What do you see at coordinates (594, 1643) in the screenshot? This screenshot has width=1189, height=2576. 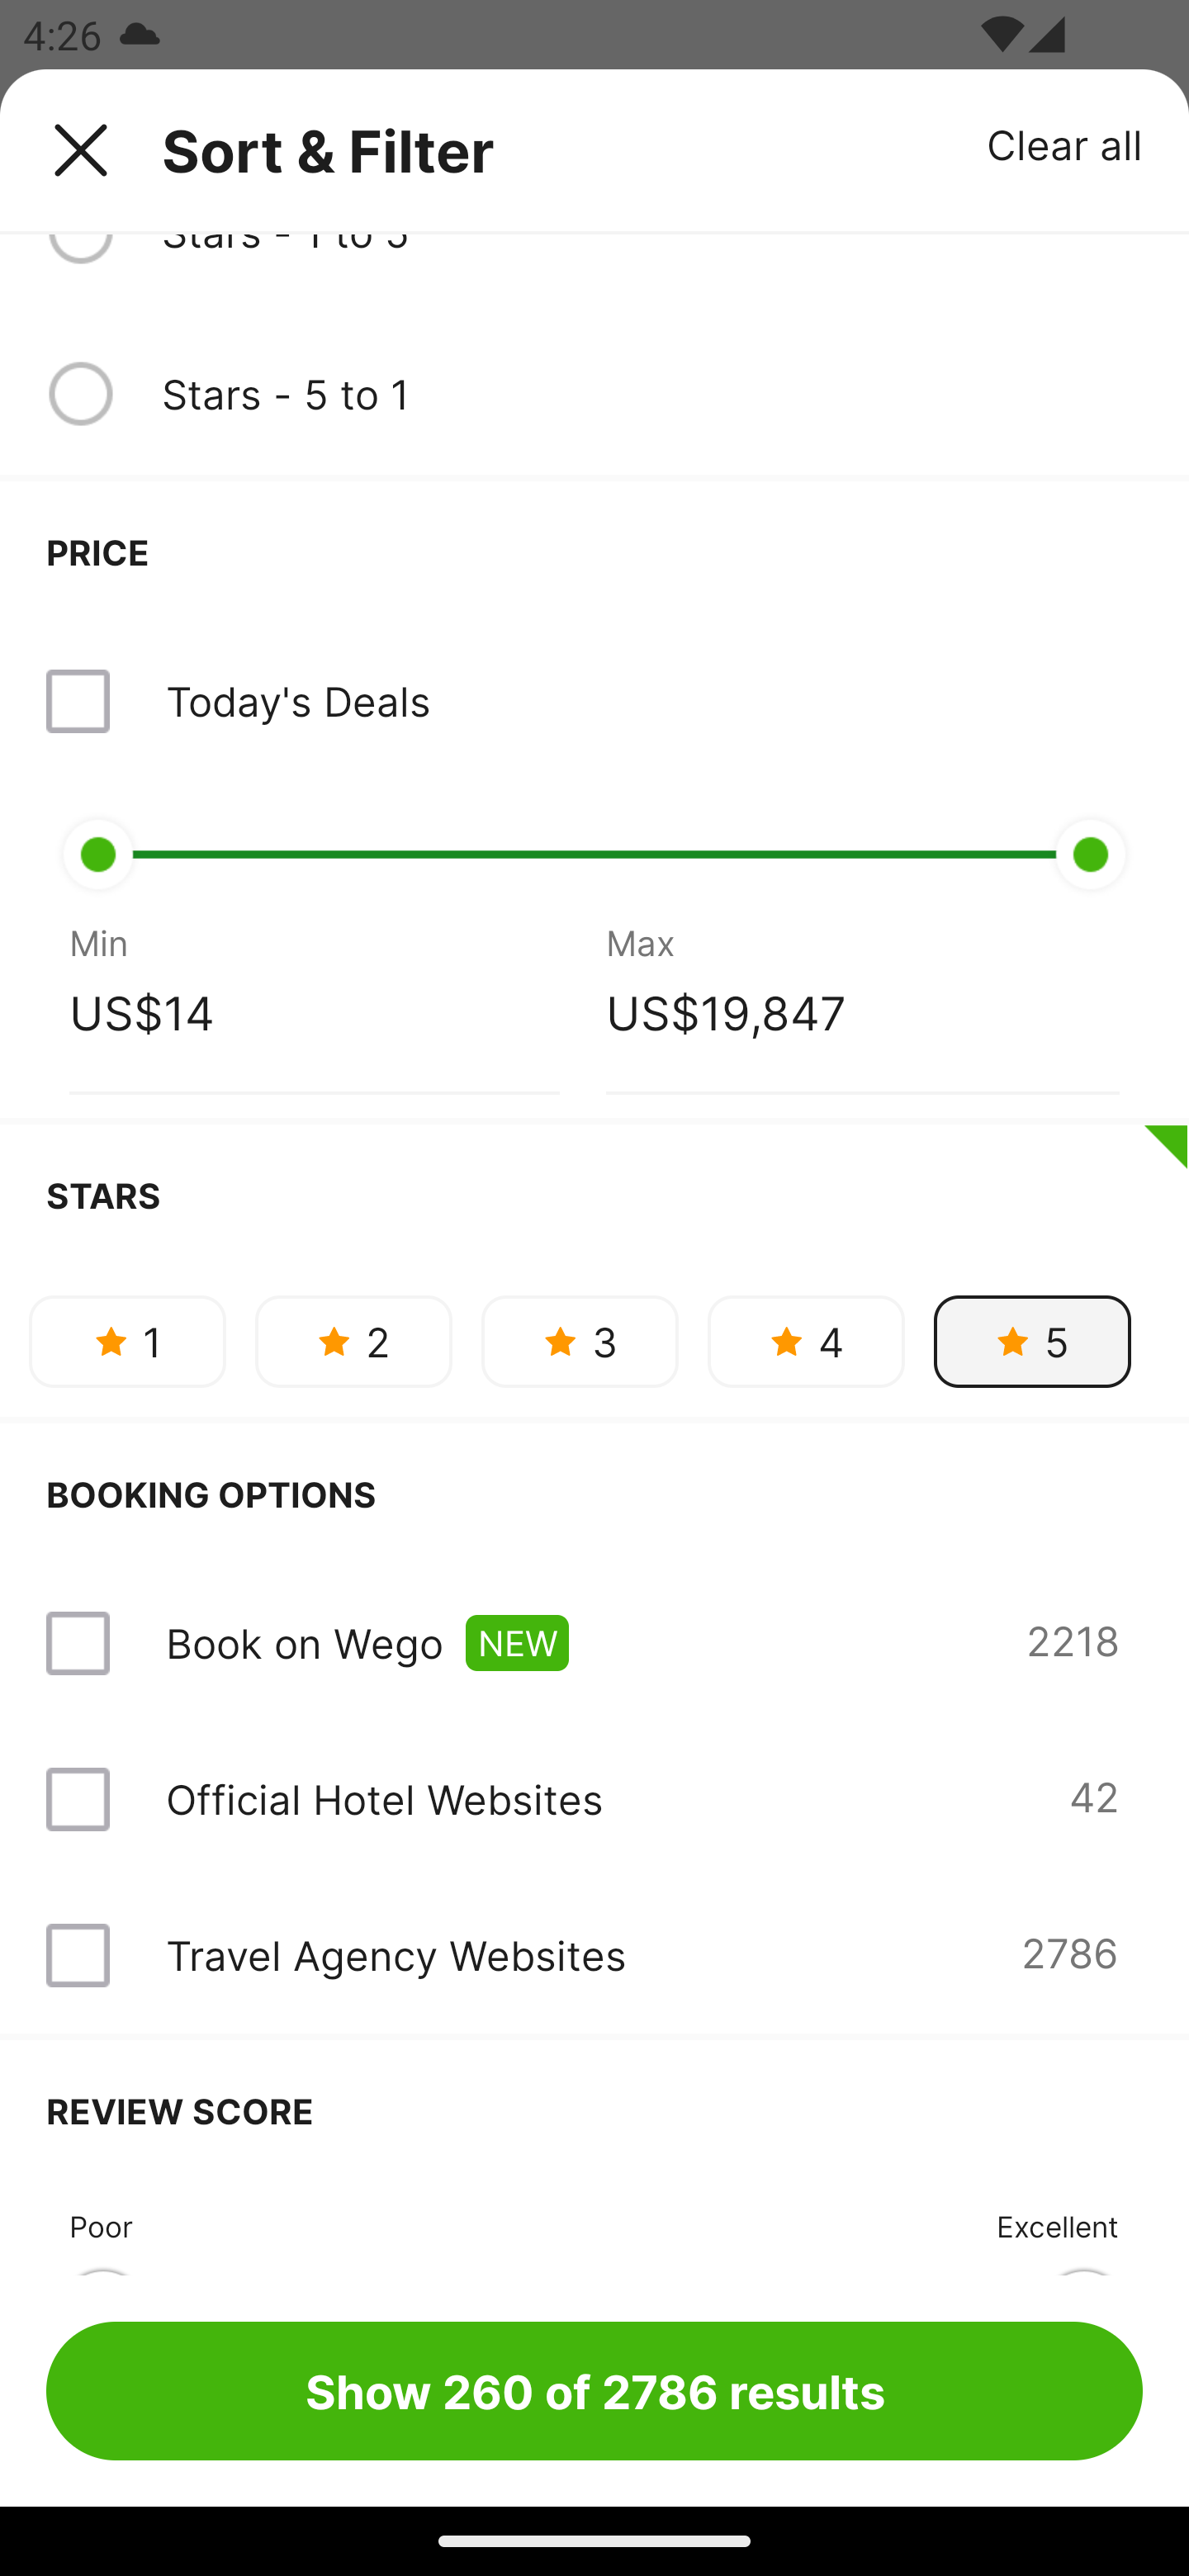 I see `Book on Wego NEW 2218` at bounding box center [594, 1643].